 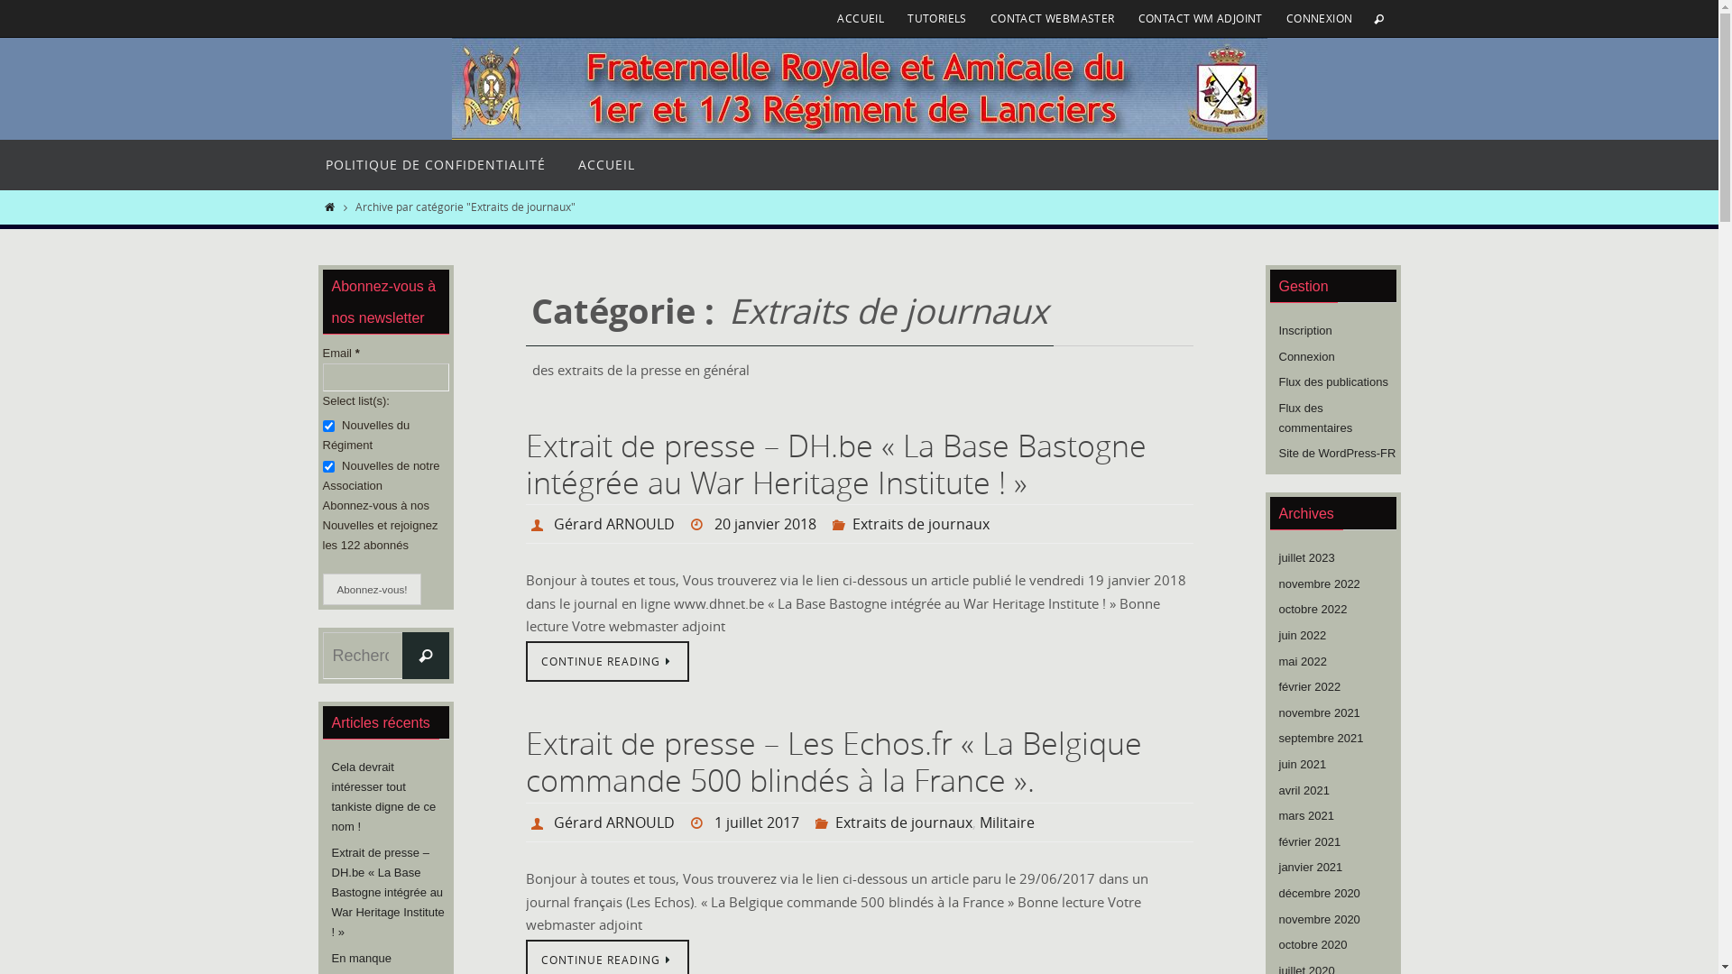 I want to click on CONNEXION, so click(x=1320, y=18).